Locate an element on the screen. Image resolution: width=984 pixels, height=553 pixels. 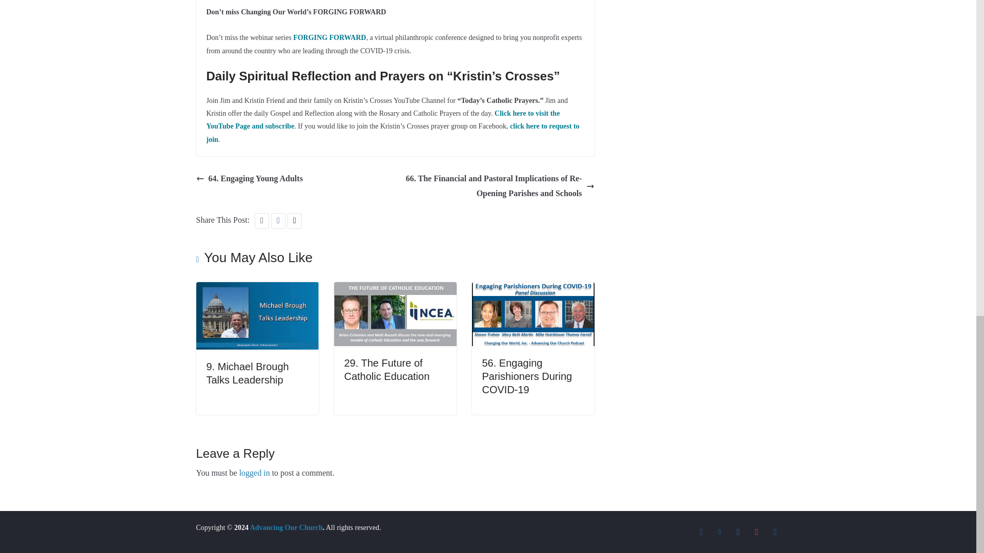
Click here to visit the YouTube Page and subscribe is located at coordinates (382, 119).